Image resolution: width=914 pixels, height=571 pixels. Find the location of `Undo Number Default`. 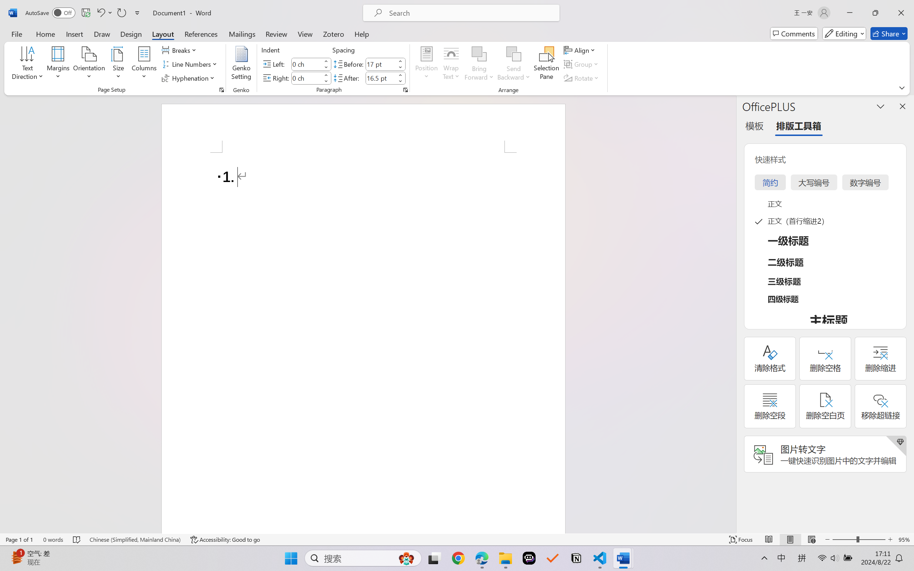

Undo Number Default is located at coordinates (100, 13).